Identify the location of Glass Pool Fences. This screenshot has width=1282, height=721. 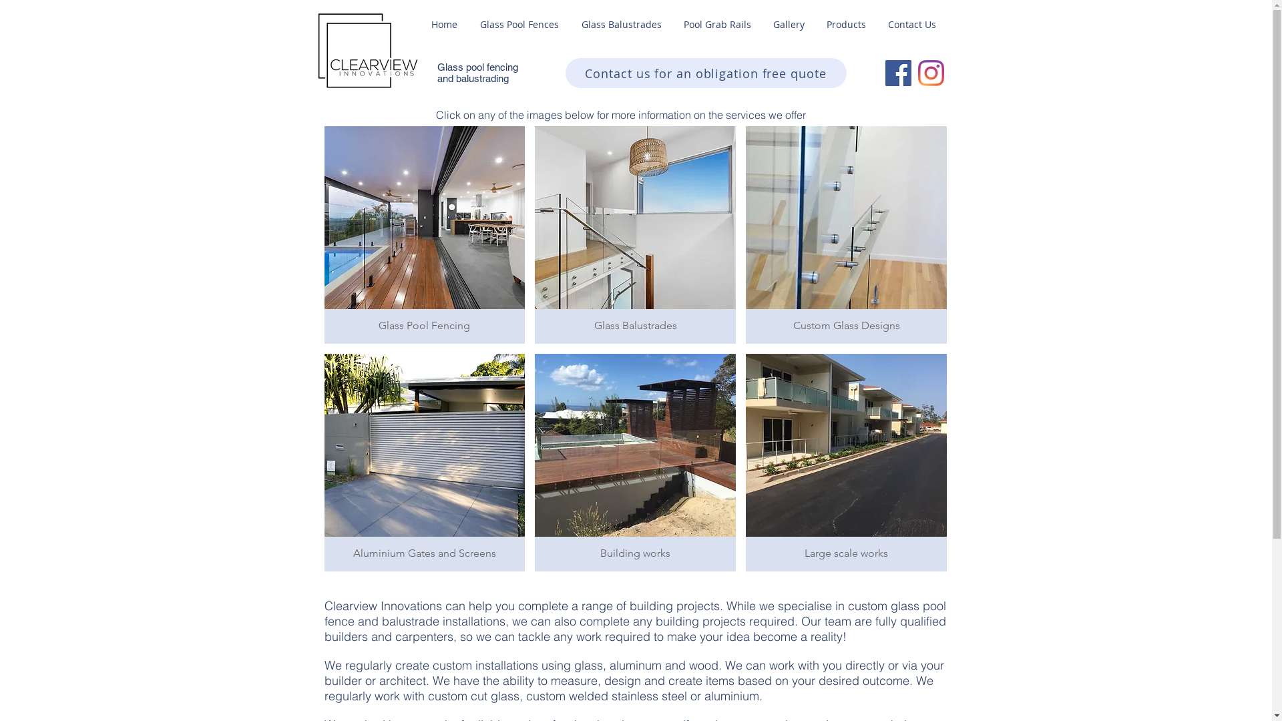
(519, 25).